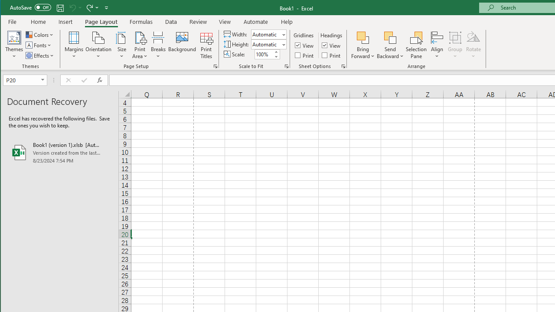 The height and width of the screenshot is (312, 555). Describe the element at coordinates (30, 7) in the screenshot. I see `AutoSave` at that location.